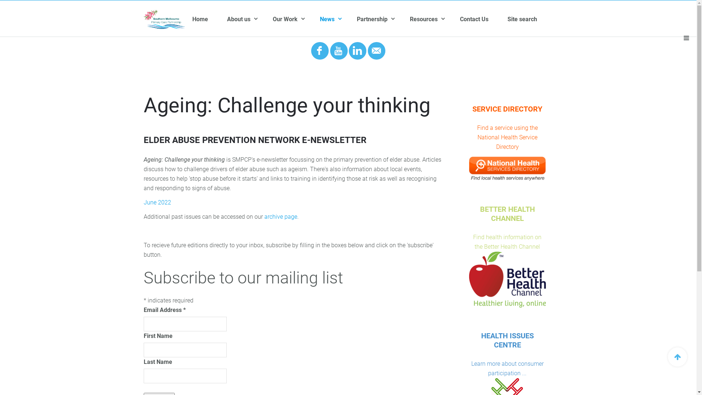 The width and height of the screenshot is (702, 395). I want to click on Site search, so click(532, 19).